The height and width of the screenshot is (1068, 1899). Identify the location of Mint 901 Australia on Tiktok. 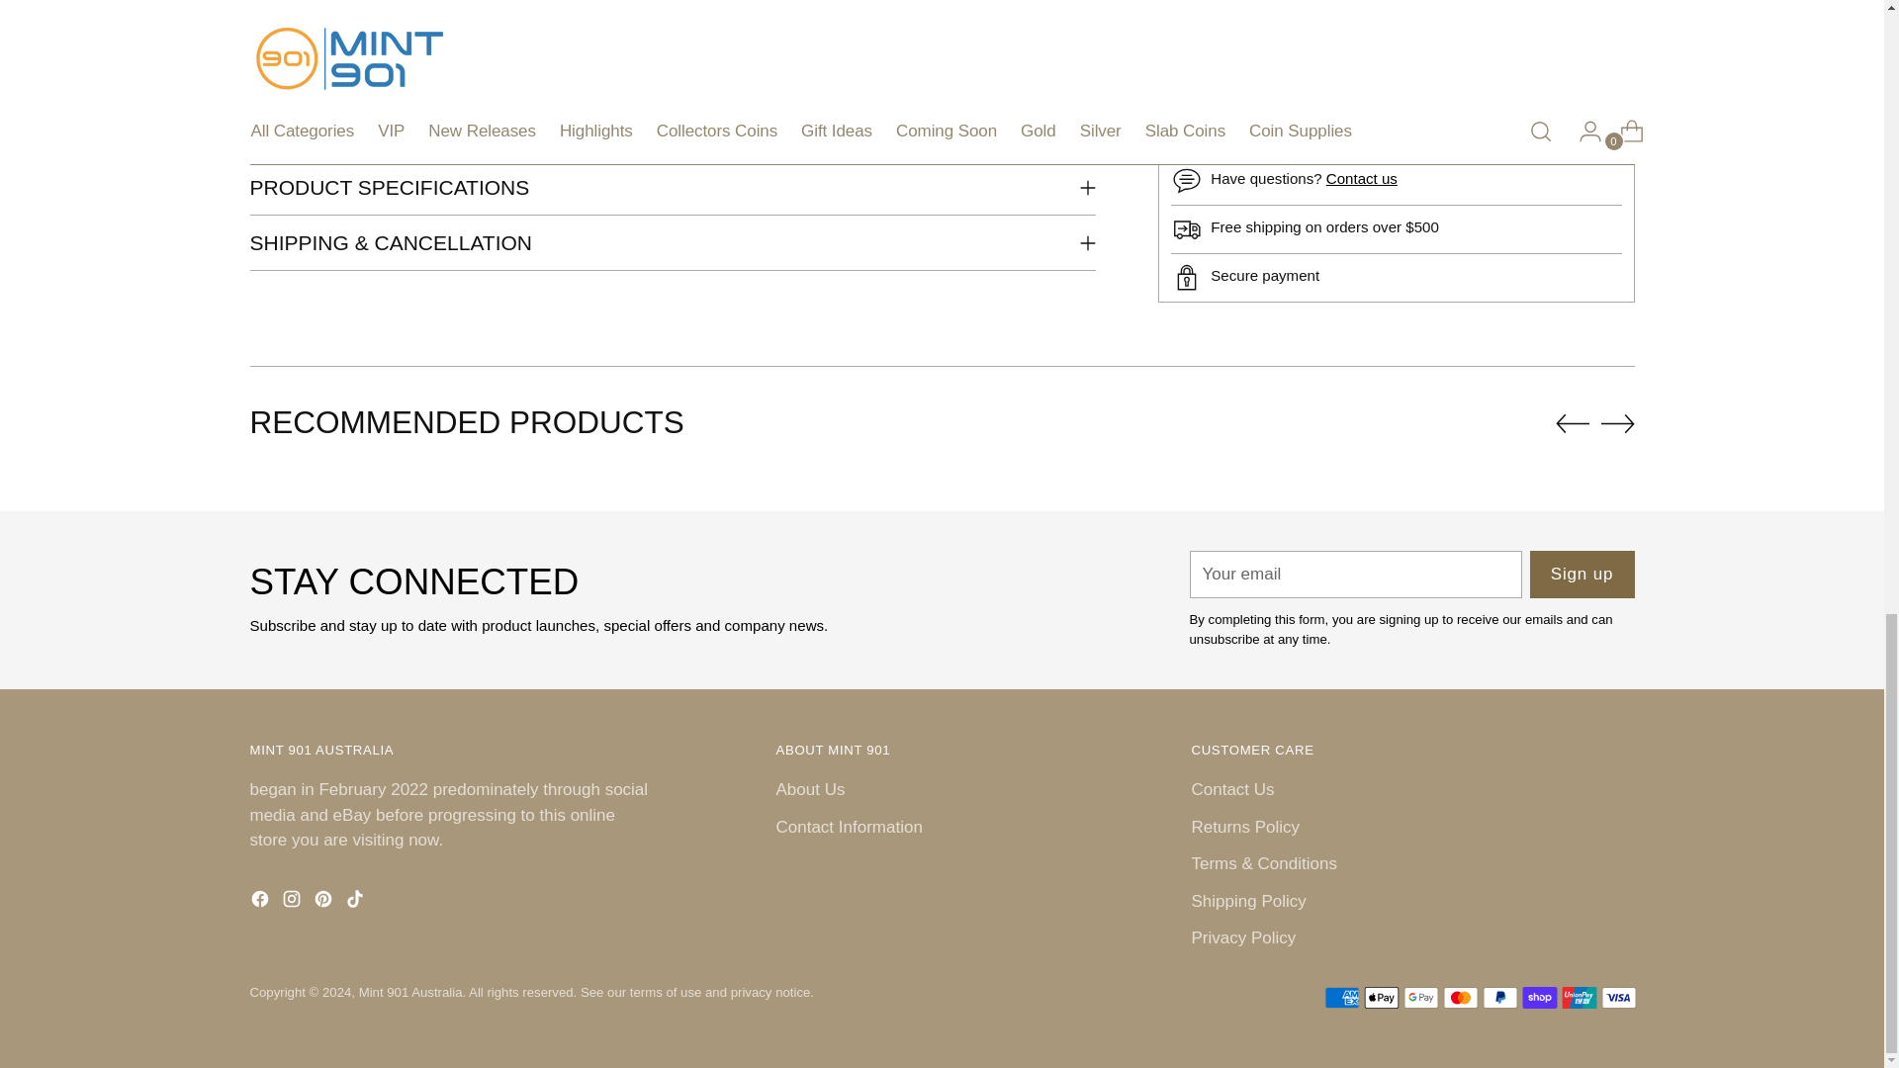
(356, 902).